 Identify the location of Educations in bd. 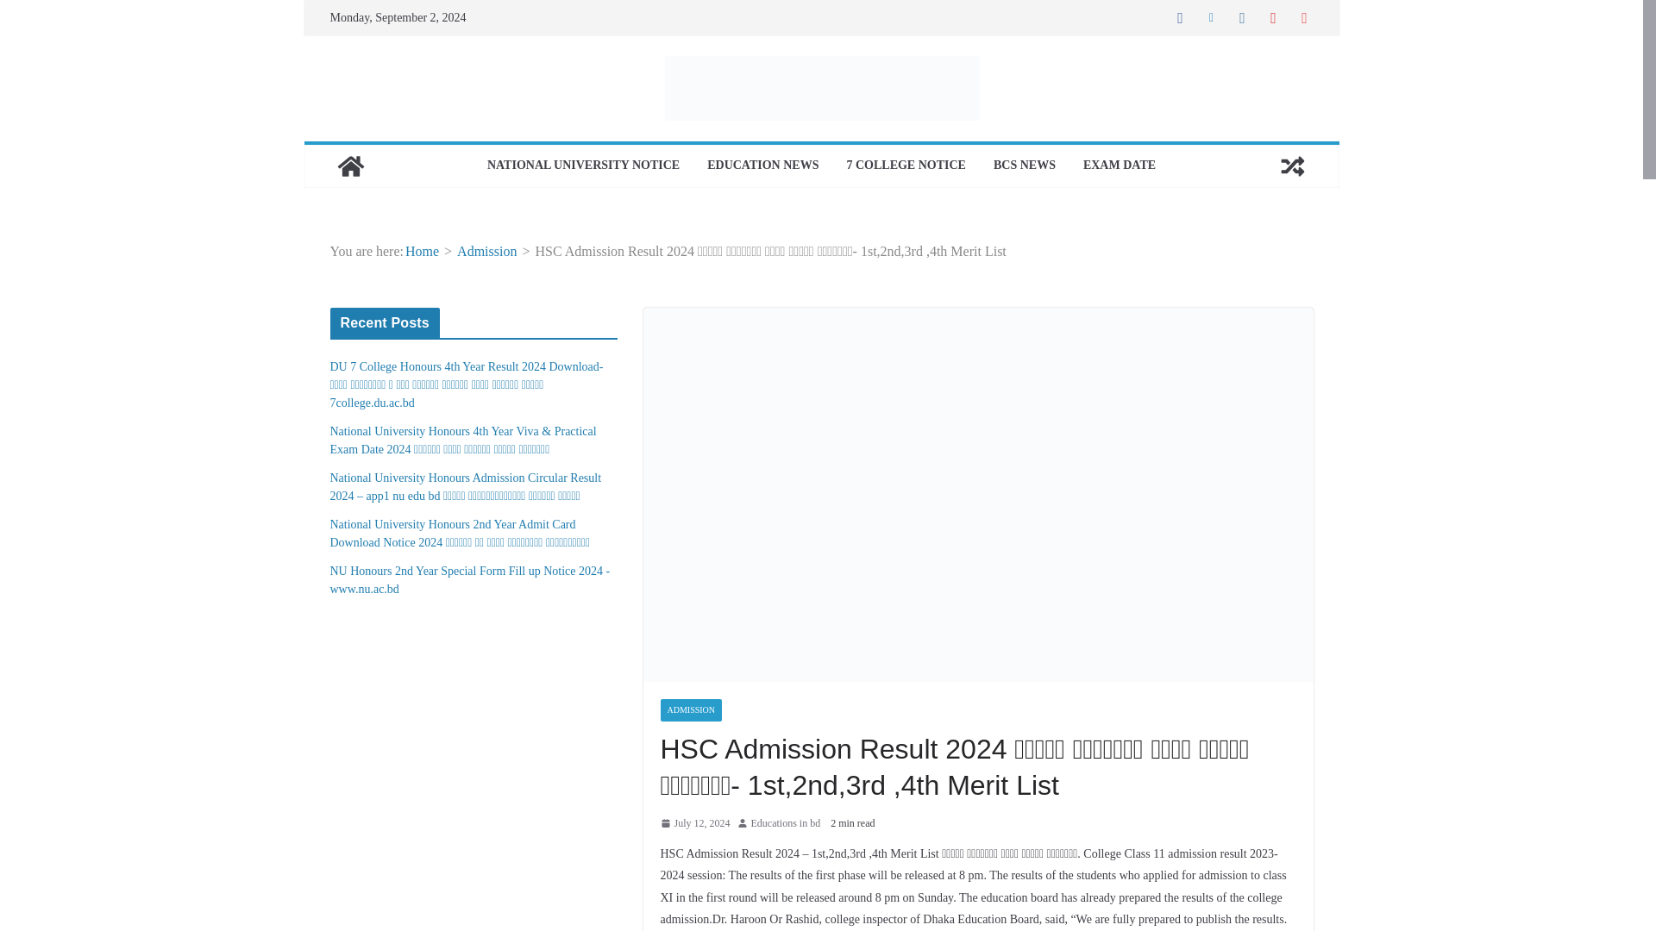
(787, 824).